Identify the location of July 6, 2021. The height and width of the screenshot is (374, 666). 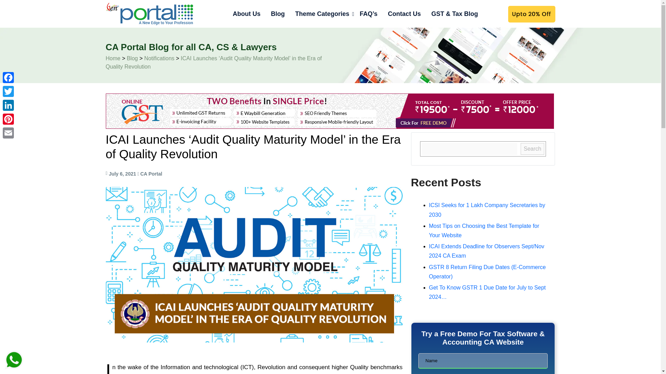
(123, 173).